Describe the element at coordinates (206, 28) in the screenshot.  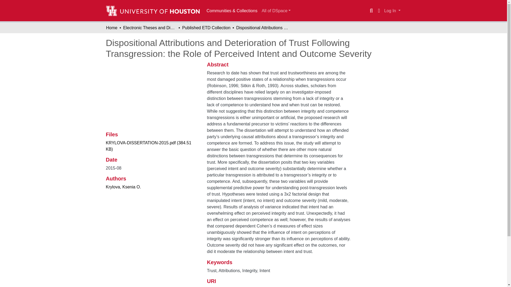
I see `Published ETD Collection` at that location.